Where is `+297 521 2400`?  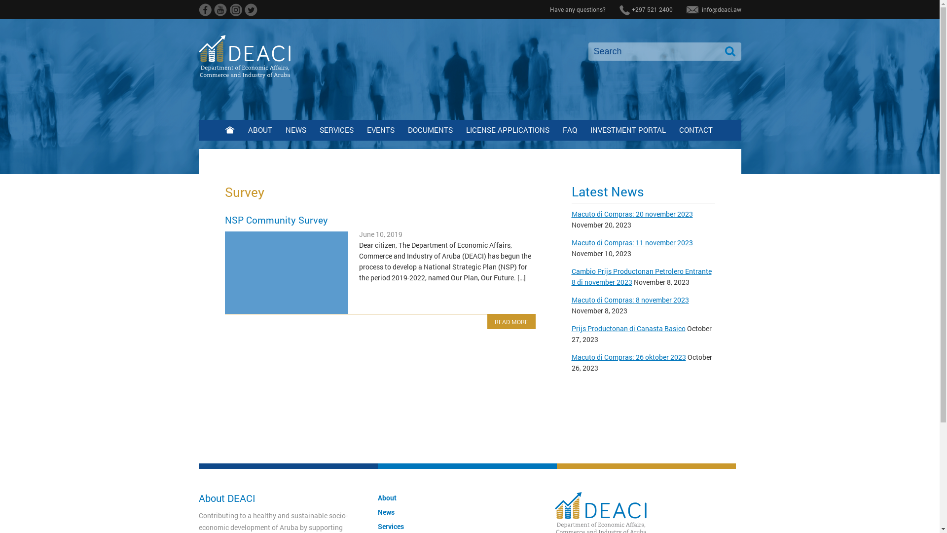 +297 521 2400 is located at coordinates (652, 9).